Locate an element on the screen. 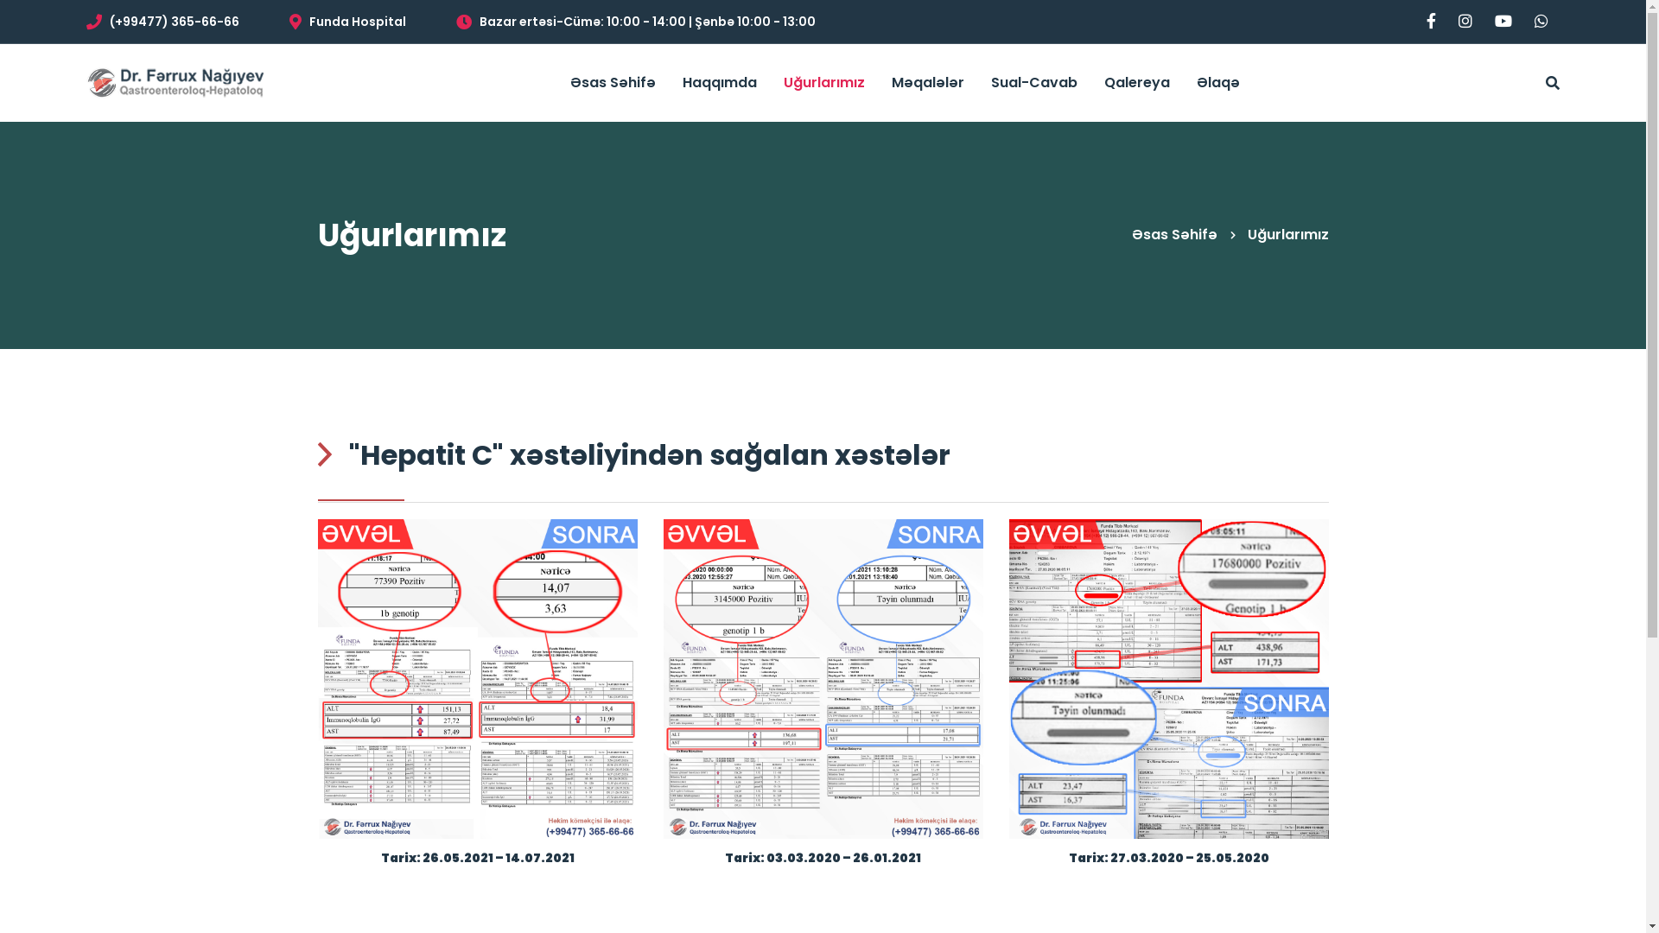  Sual-Cavab is located at coordinates (1033, 83).